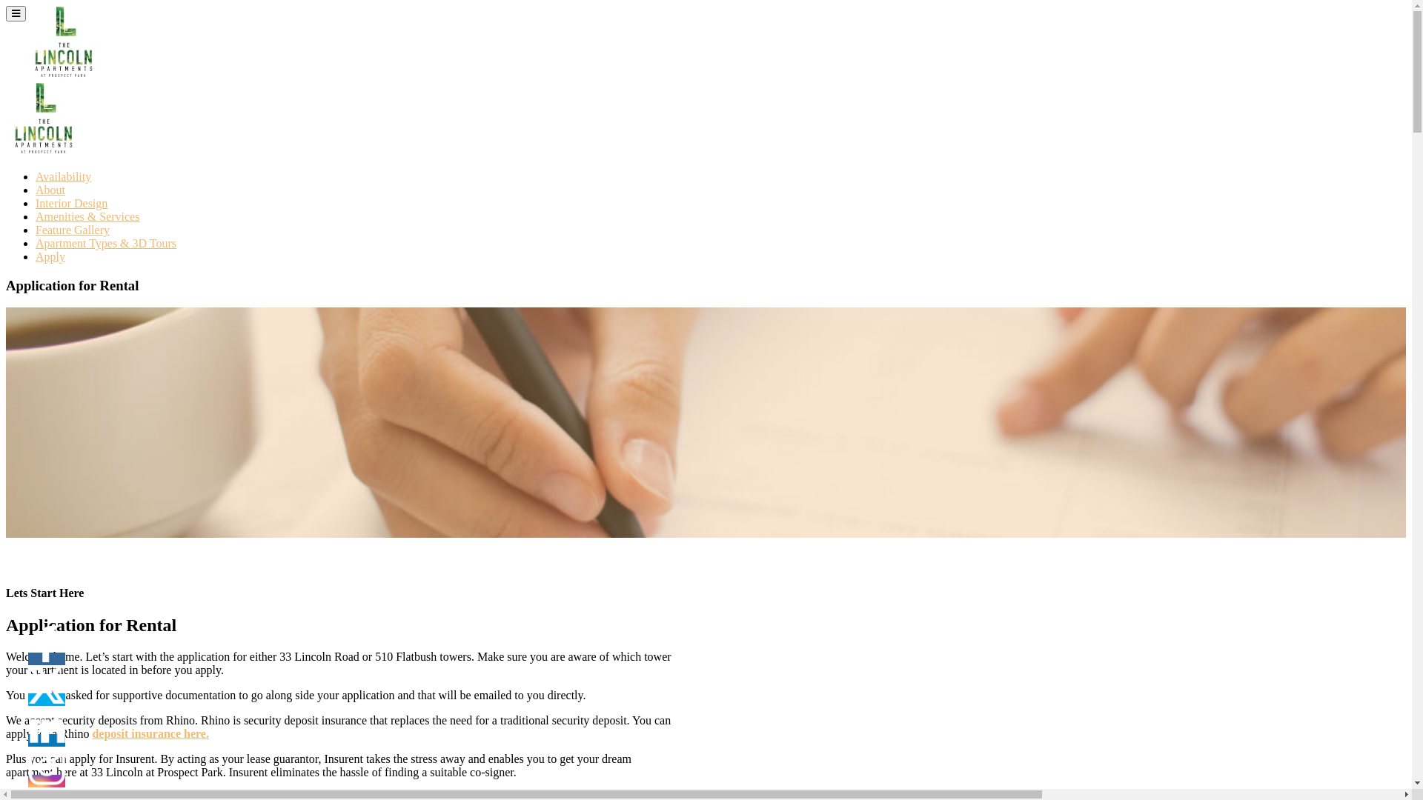  What do you see at coordinates (87, 216) in the screenshot?
I see `Amenities & Services` at bounding box center [87, 216].